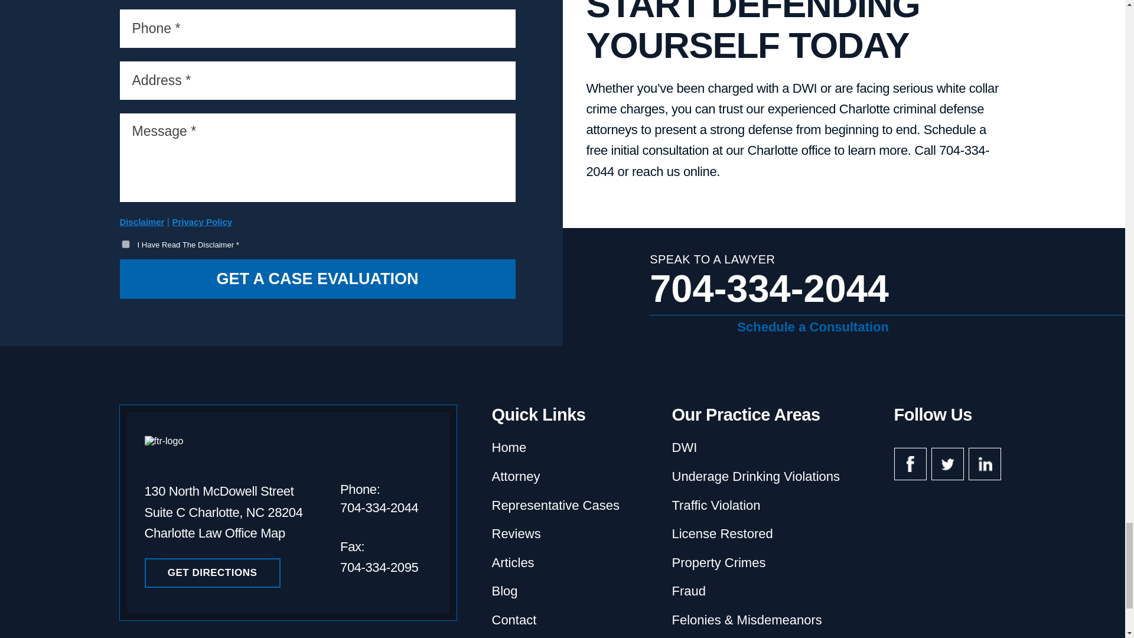  Describe the element at coordinates (317, 279) in the screenshot. I see `Get a case evaluation` at that location.